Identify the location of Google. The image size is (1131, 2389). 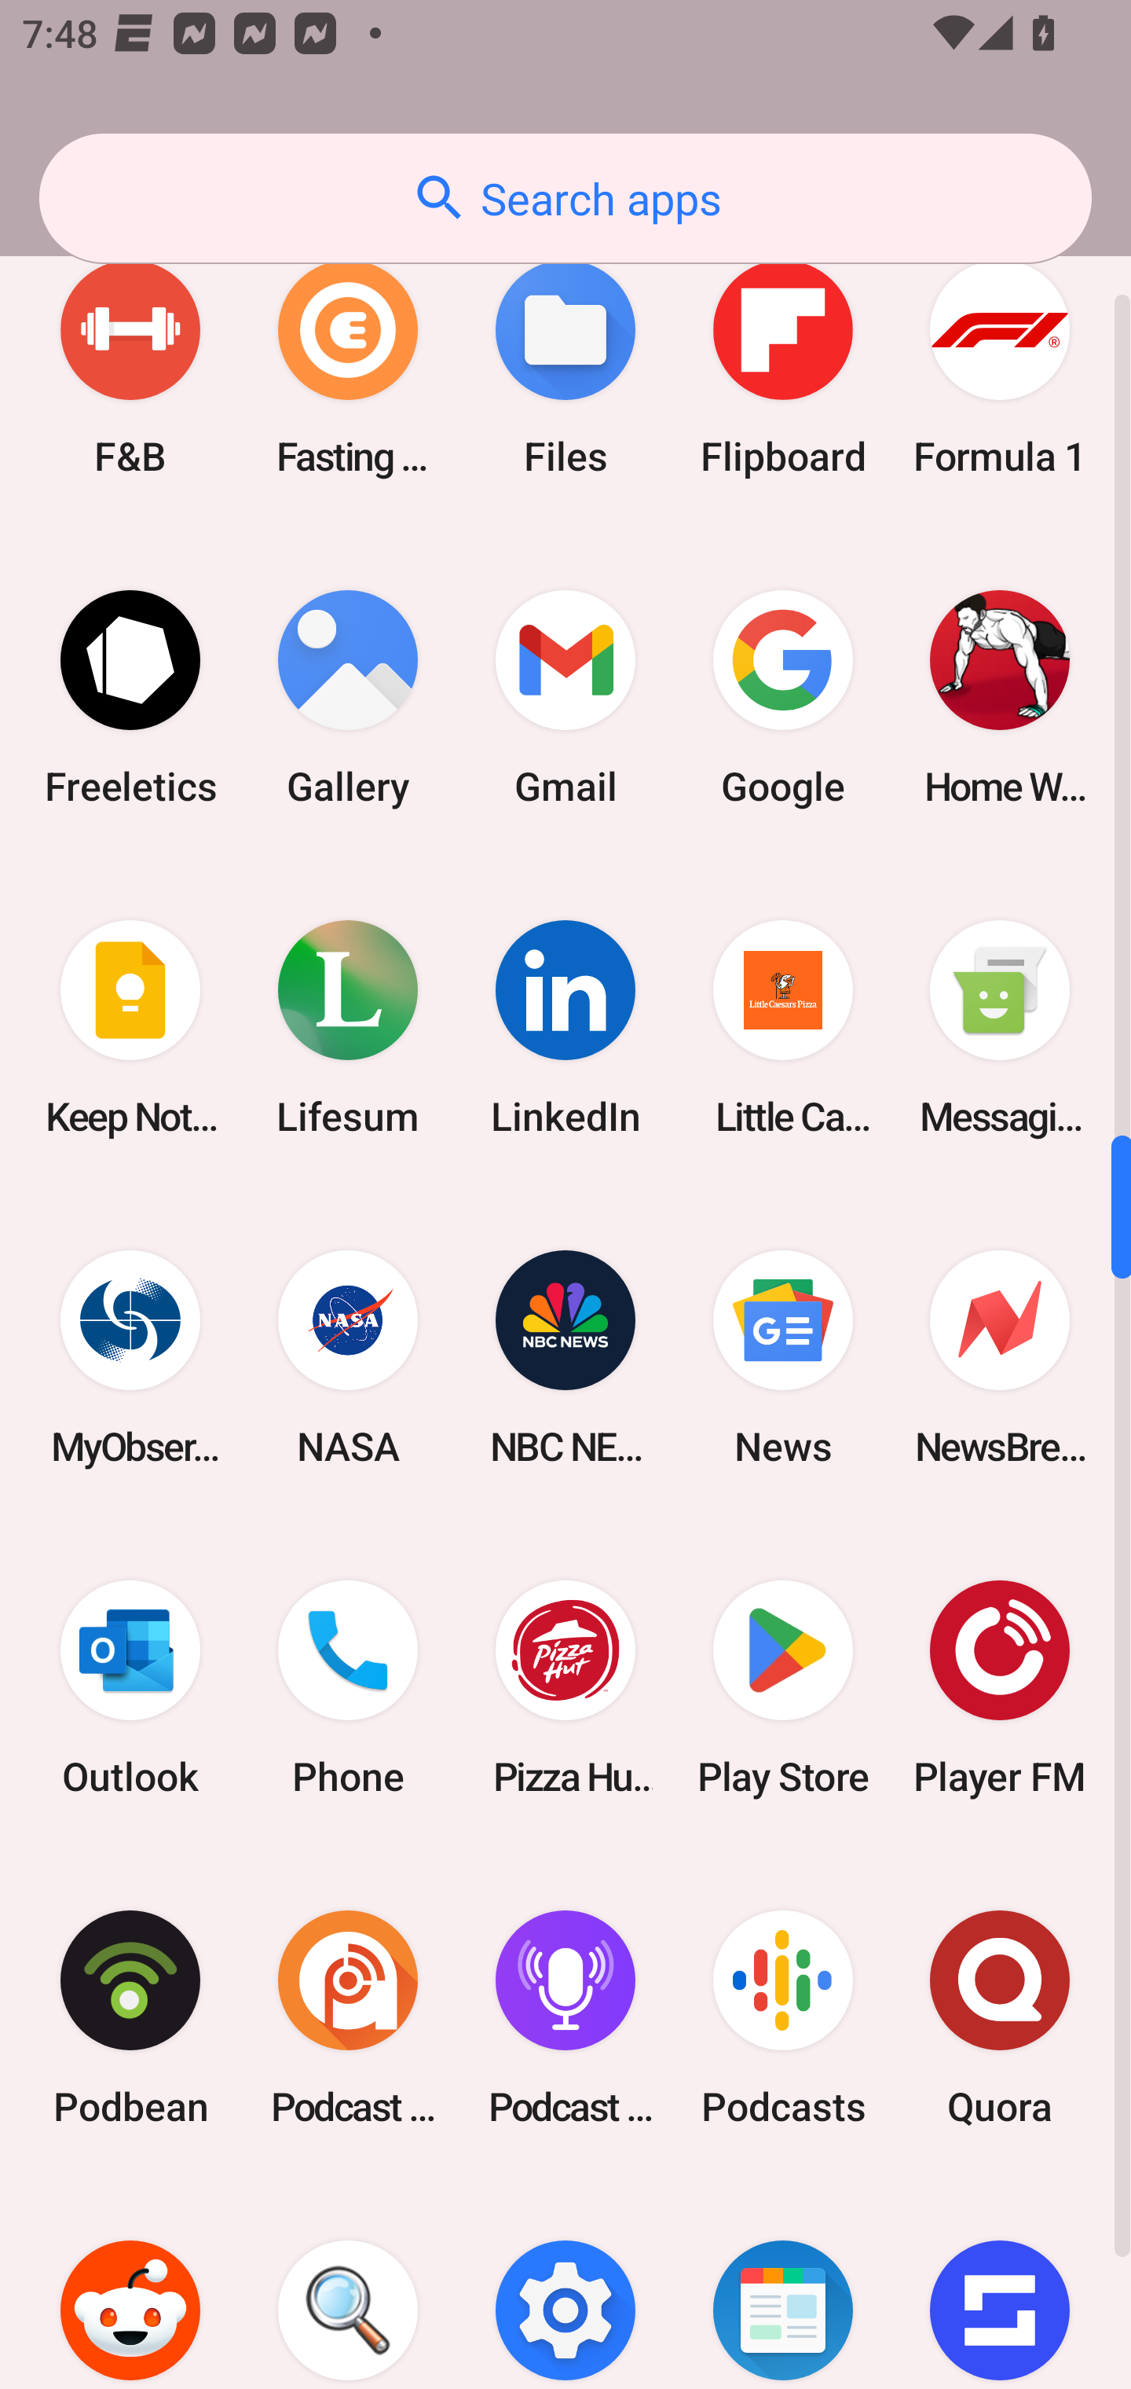
(782, 697).